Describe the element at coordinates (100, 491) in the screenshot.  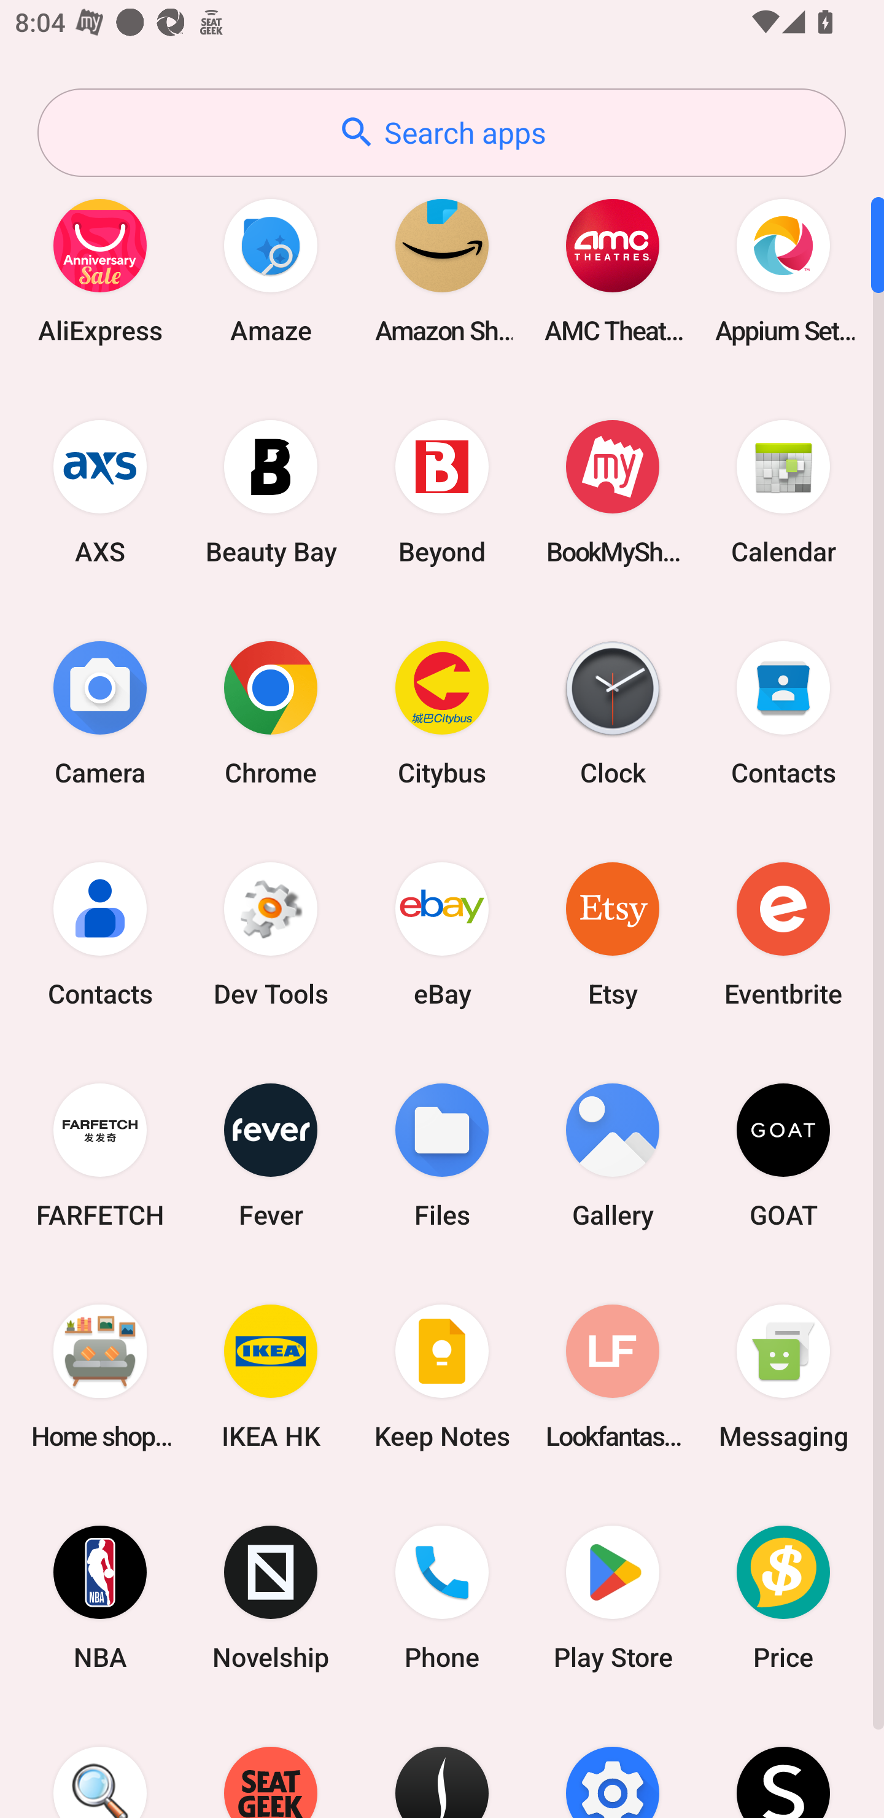
I see `AXS` at that location.